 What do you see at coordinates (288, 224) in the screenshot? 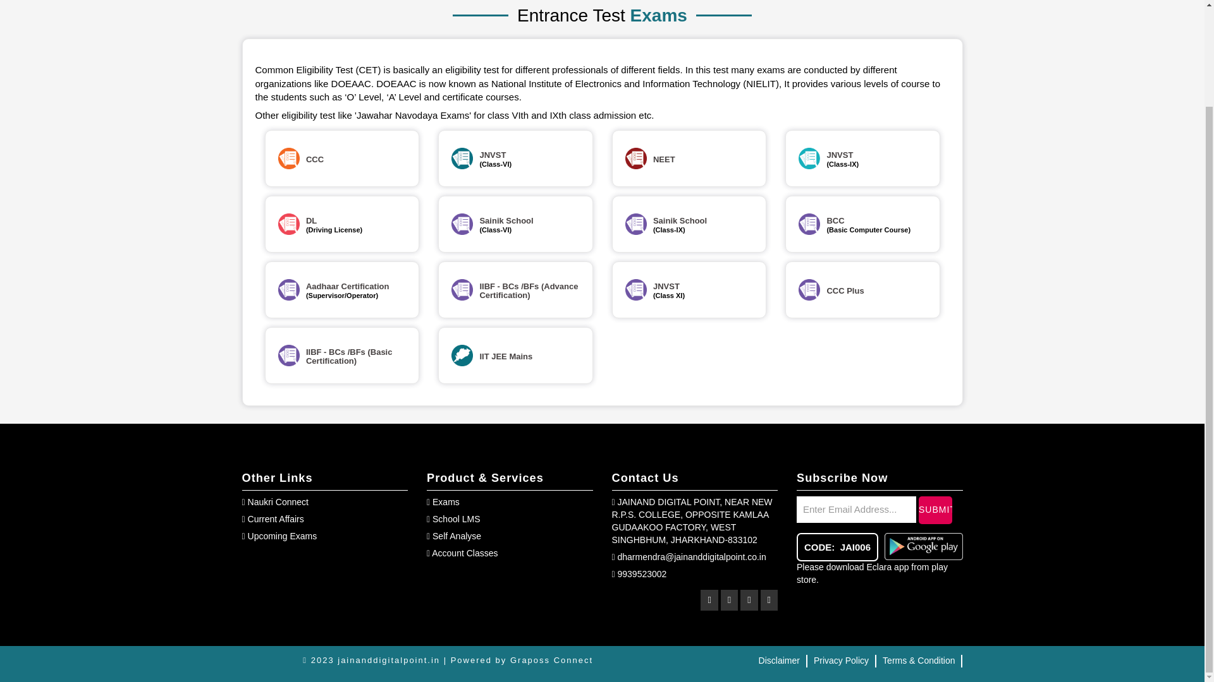
I see `Entrance Test` at bounding box center [288, 224].